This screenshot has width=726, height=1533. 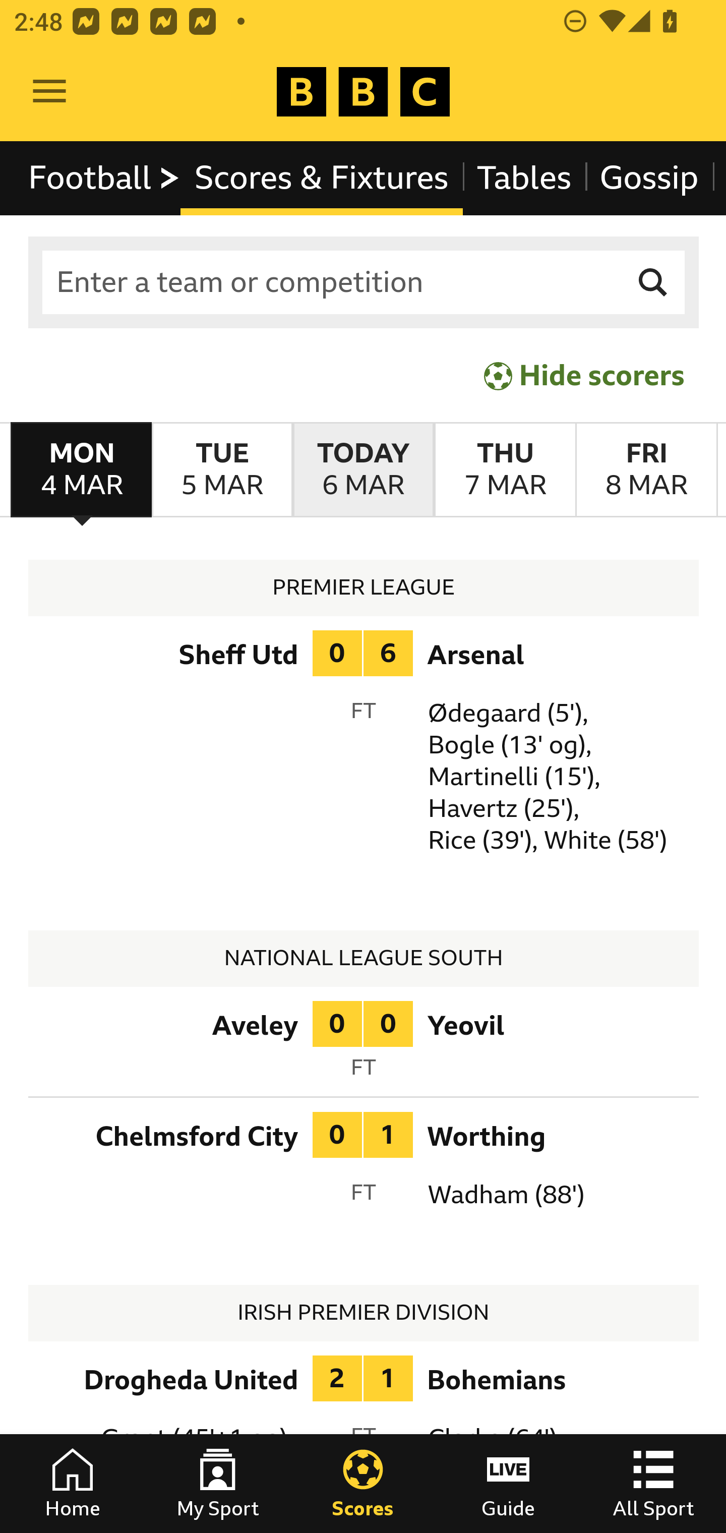 What do you see at coordinates (648, 178) in the screenshot?
I see `Gossip` at bounding box center [648, 178].